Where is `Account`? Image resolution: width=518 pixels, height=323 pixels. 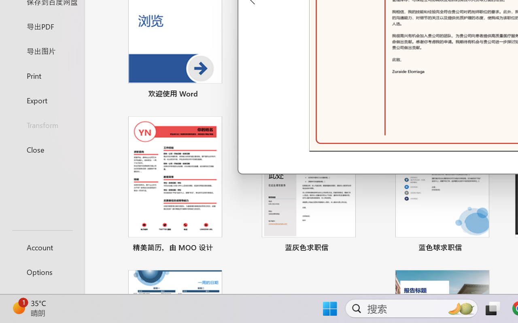
Account is located at coordinates (42, 247).